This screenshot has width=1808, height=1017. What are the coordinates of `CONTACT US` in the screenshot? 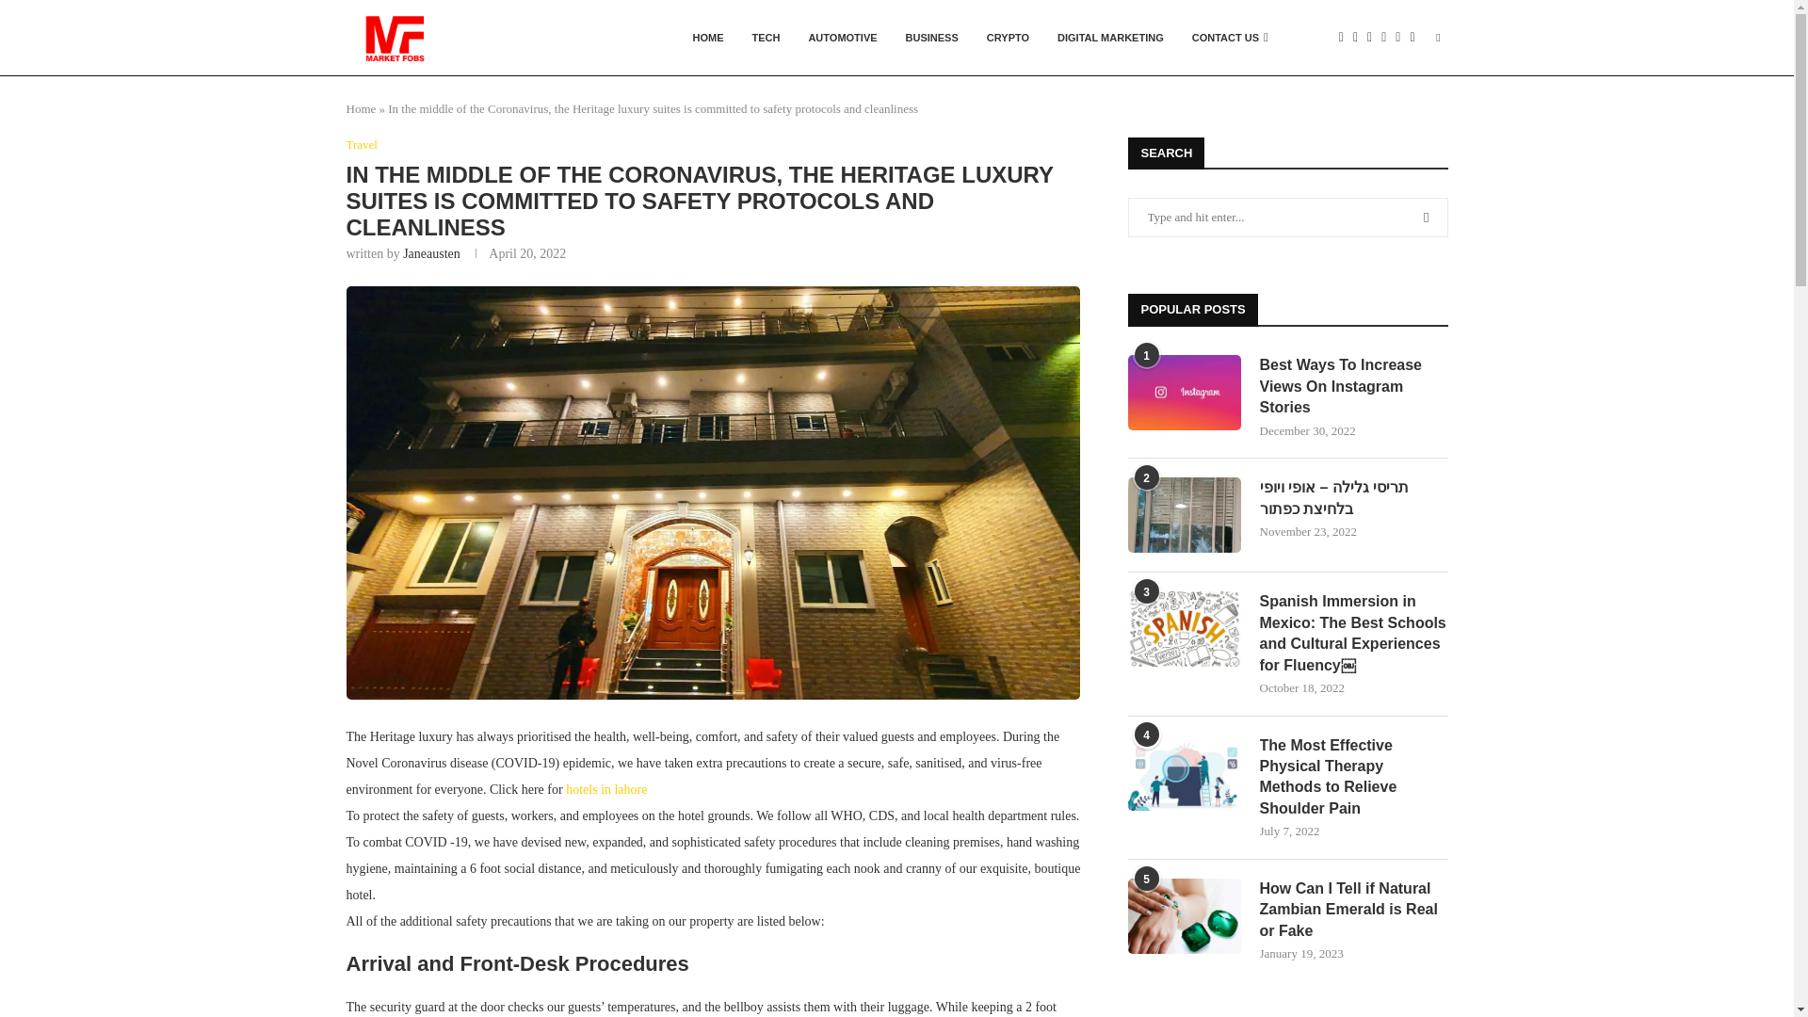 It's located at (1230, 38).